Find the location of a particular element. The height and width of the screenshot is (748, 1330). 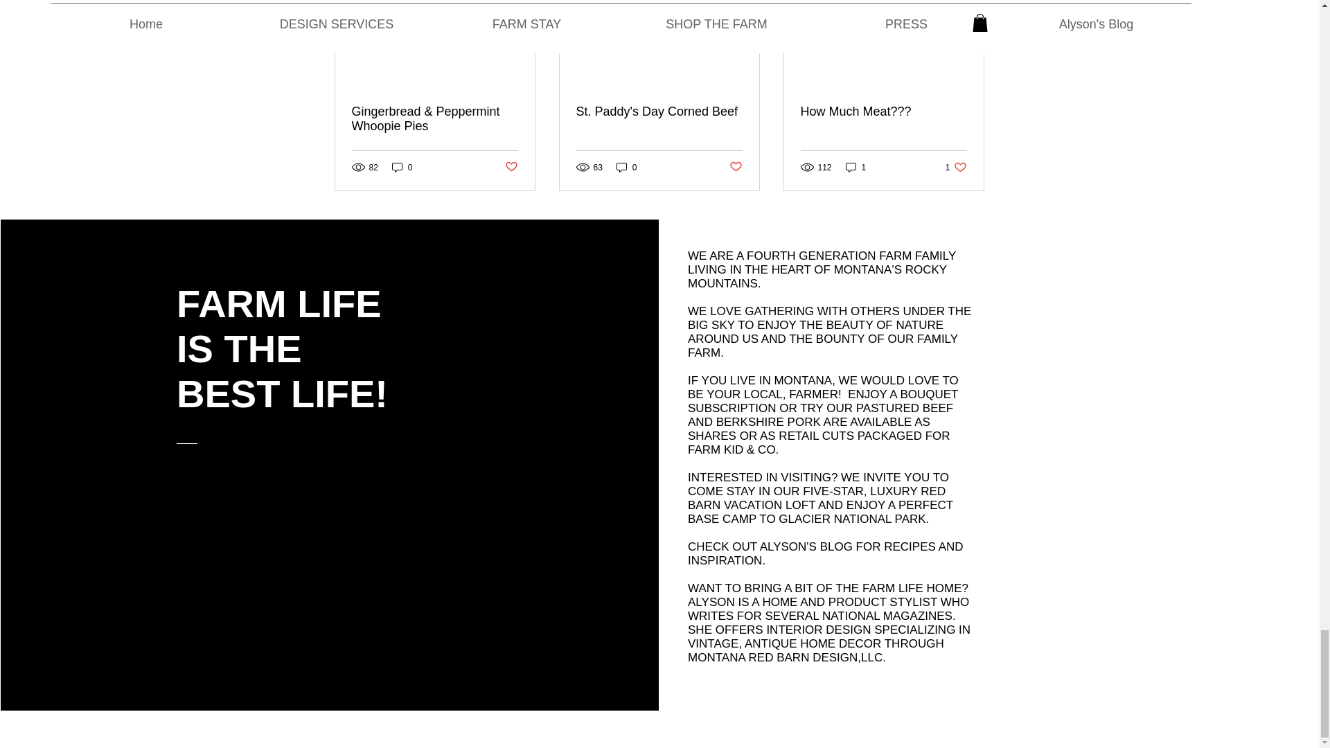

0 is located at coordinates (402, 167).